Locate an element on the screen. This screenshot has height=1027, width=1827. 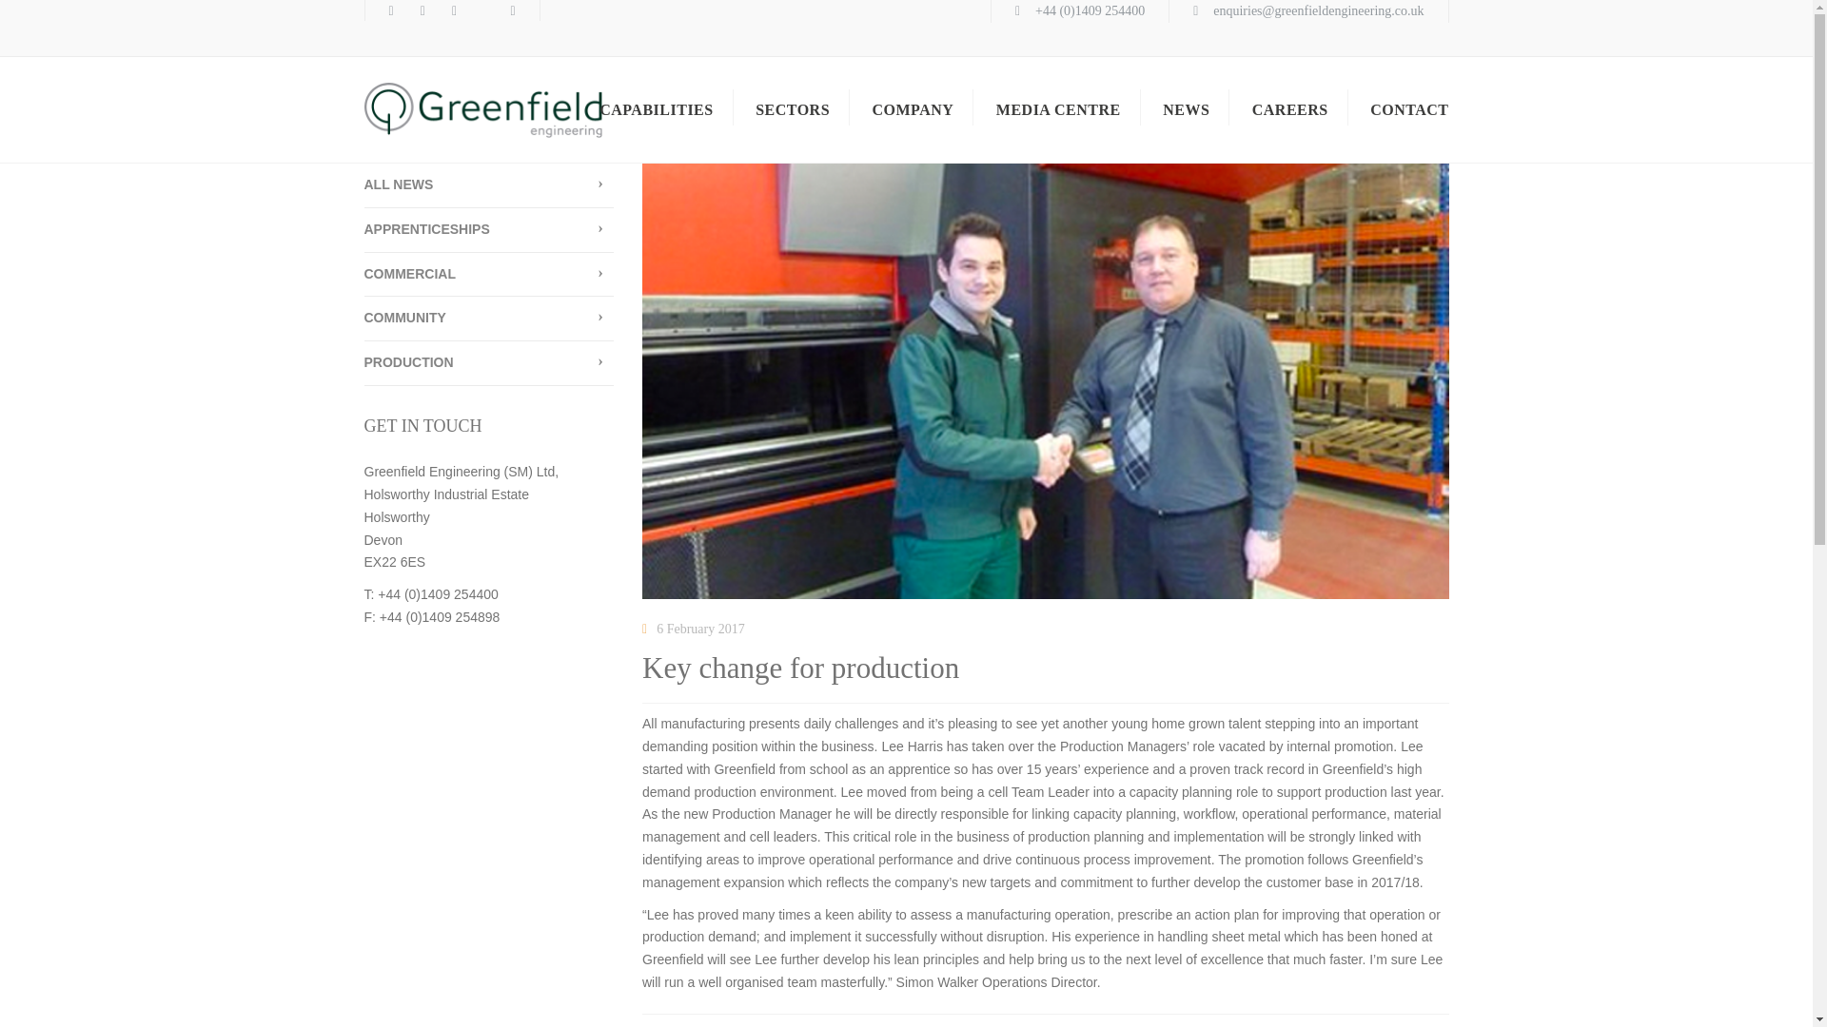
CAREERS is located at coordinates (1289, 109).